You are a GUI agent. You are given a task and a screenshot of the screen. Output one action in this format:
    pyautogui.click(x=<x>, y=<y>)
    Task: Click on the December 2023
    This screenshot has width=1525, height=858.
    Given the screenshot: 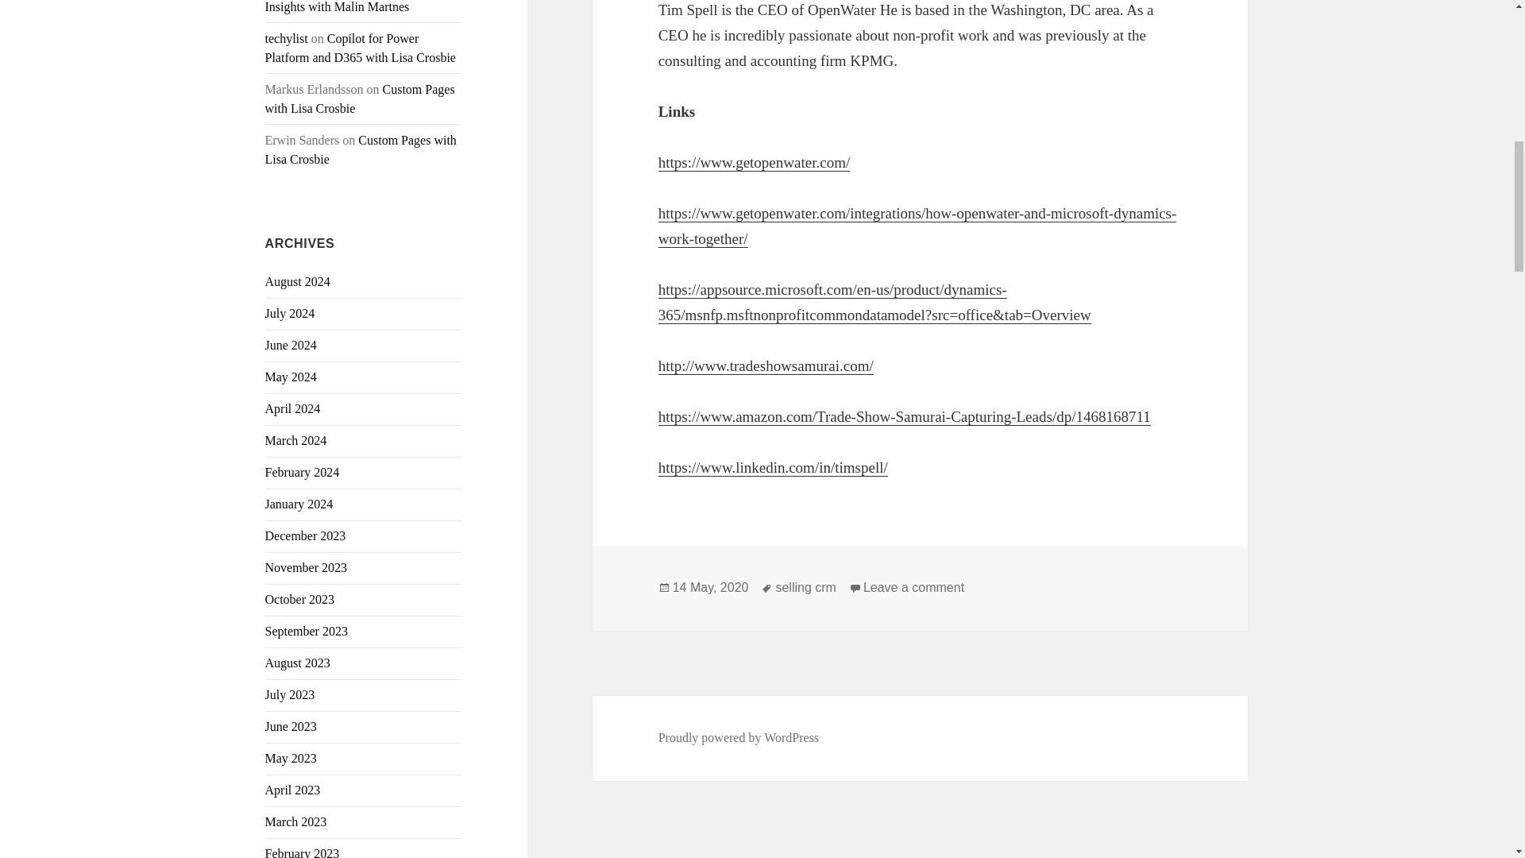 What is the action you would take?
    pyautogui.click(x=305, y=535)
    